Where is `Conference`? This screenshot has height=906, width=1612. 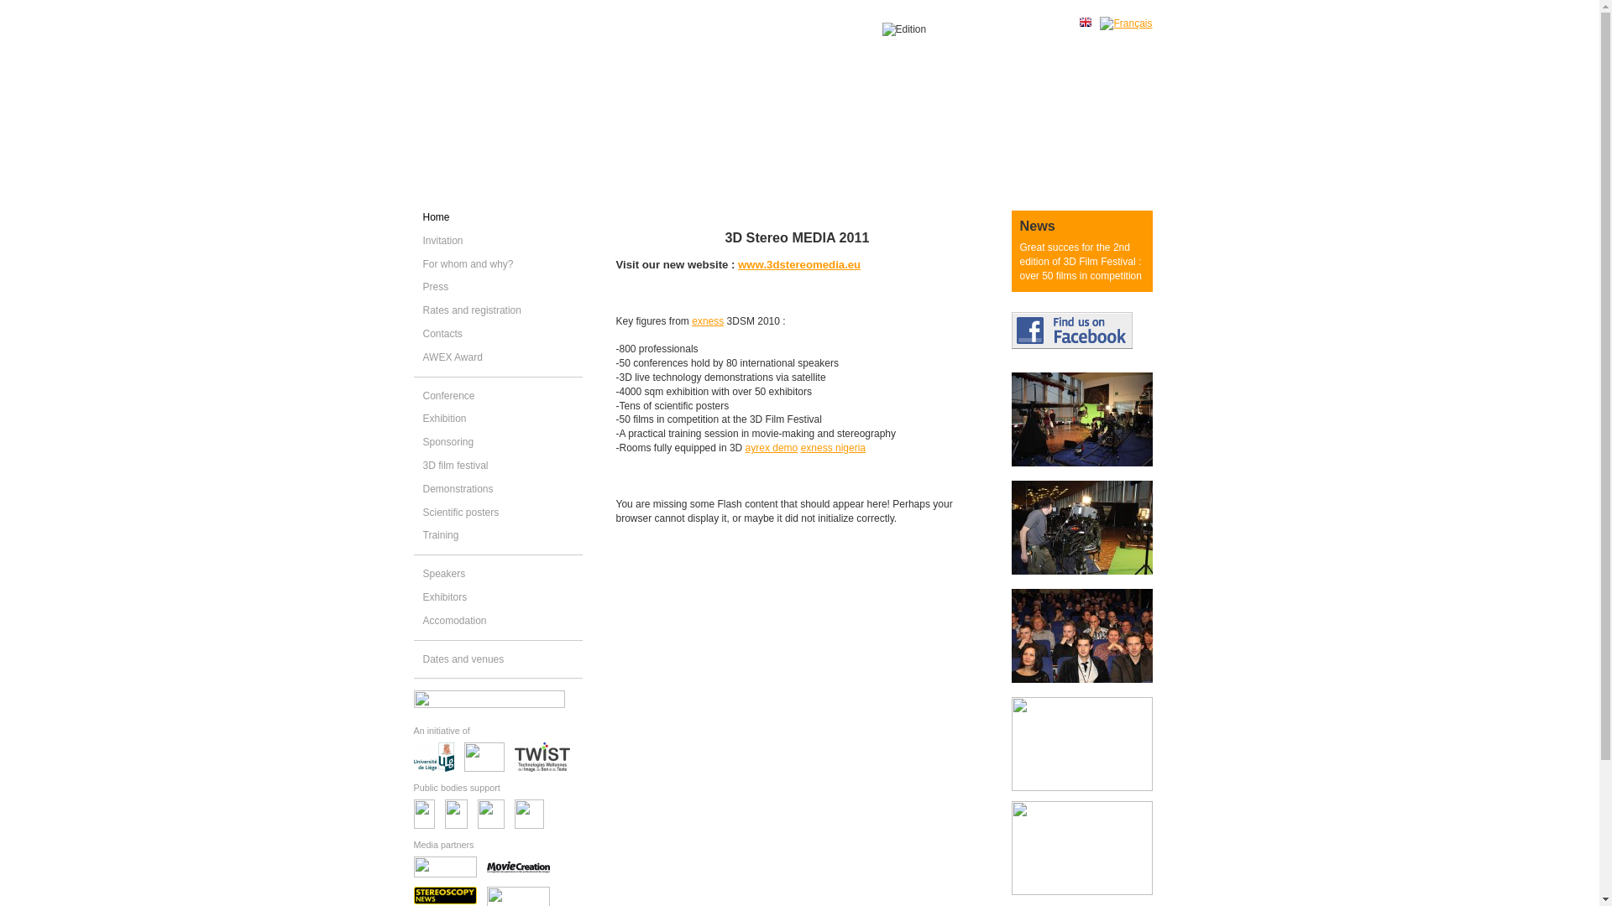 Conference is located at coordinates (449, 396).